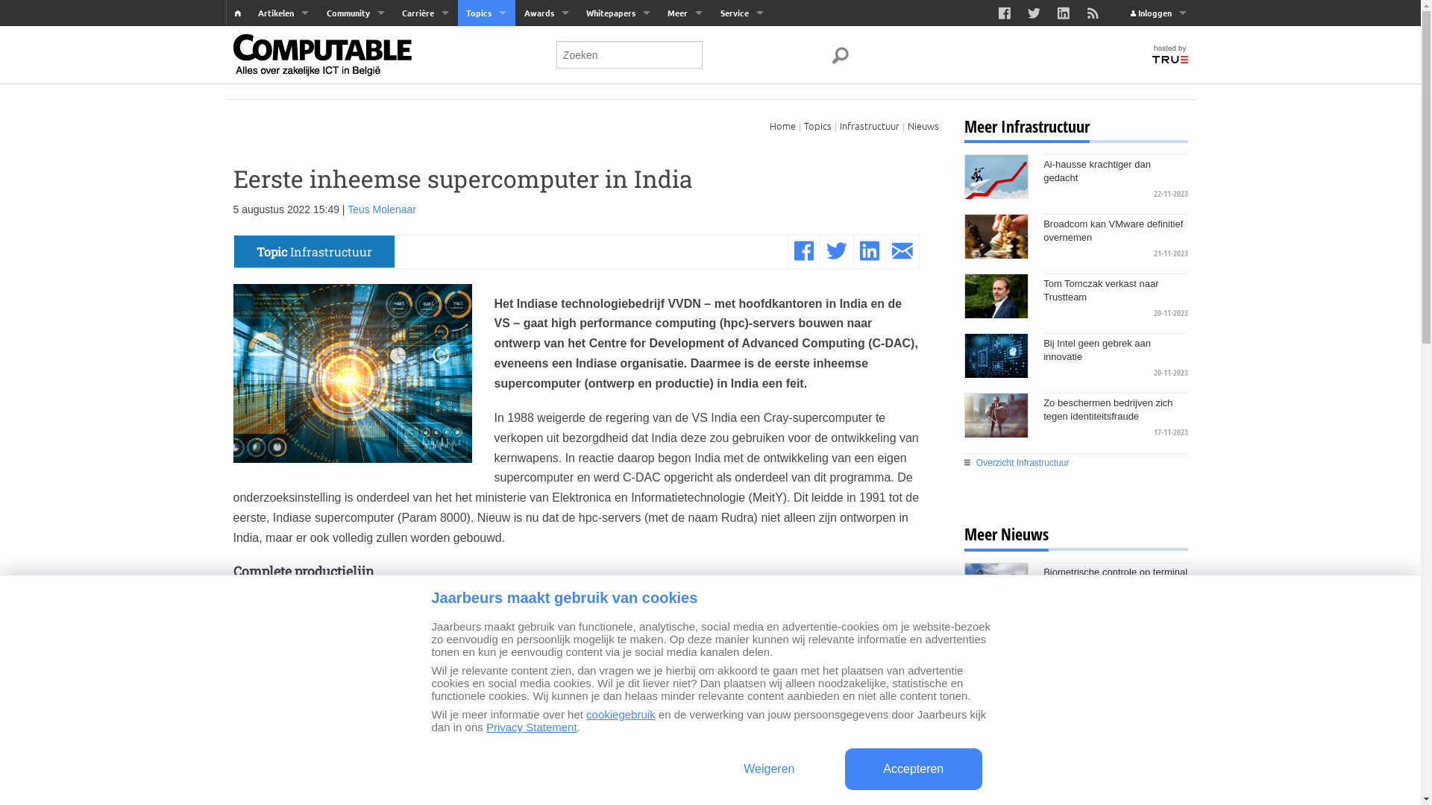 Image resolution: width=1432 pixels, height=805 pixels. Describe the element at coordinates (315, 252) in the screenshot. I see `Topic Infrastructuur` at that location.